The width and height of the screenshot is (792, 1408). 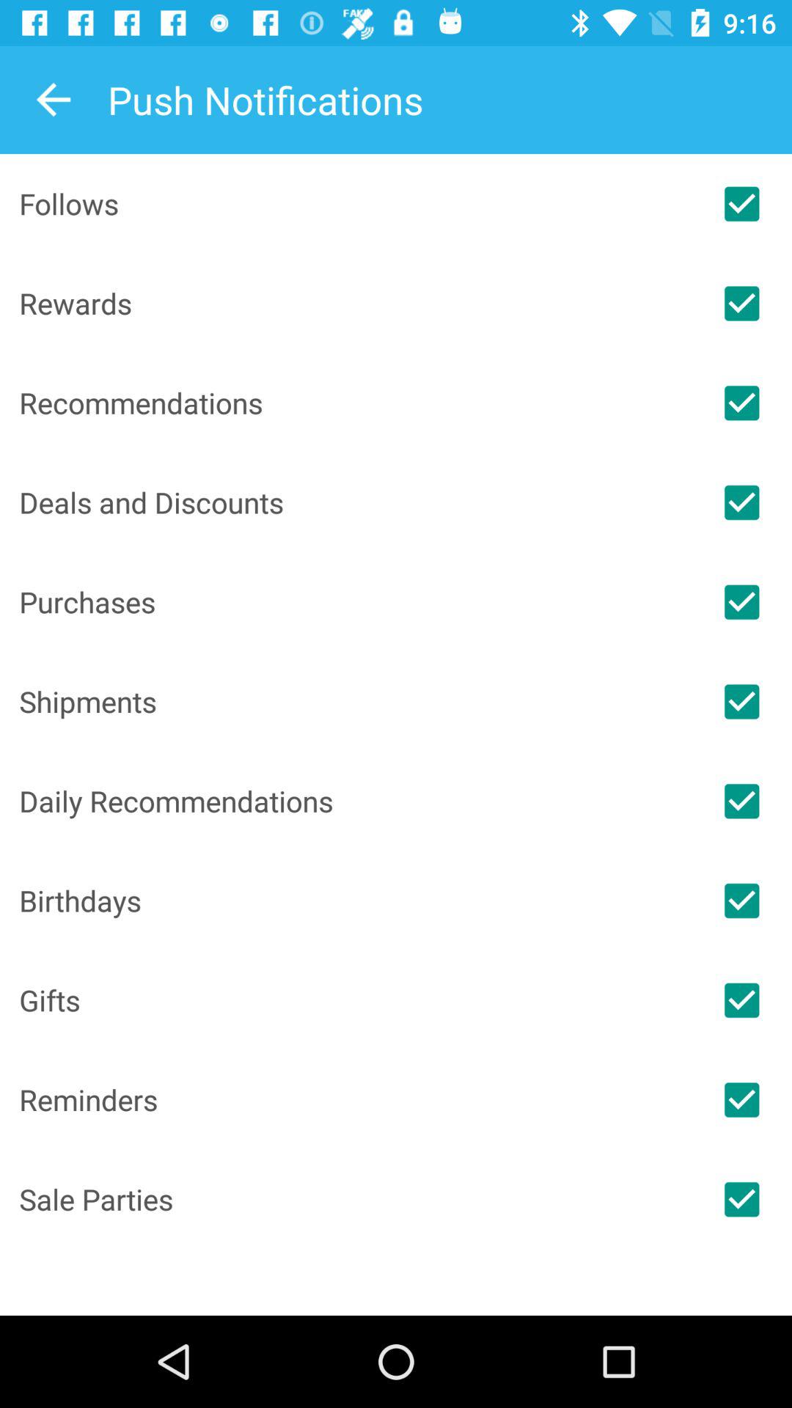 I want to click on select or unselect this item, so click(x=741, y=1000).